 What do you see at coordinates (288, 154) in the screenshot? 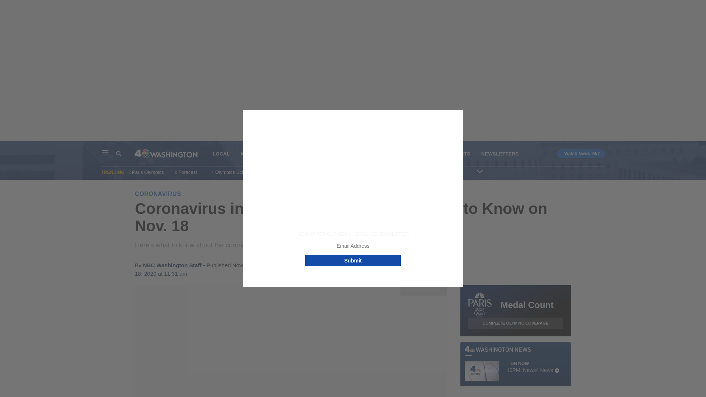
I see `OLYMPICS` at bounding box center [288, 154].